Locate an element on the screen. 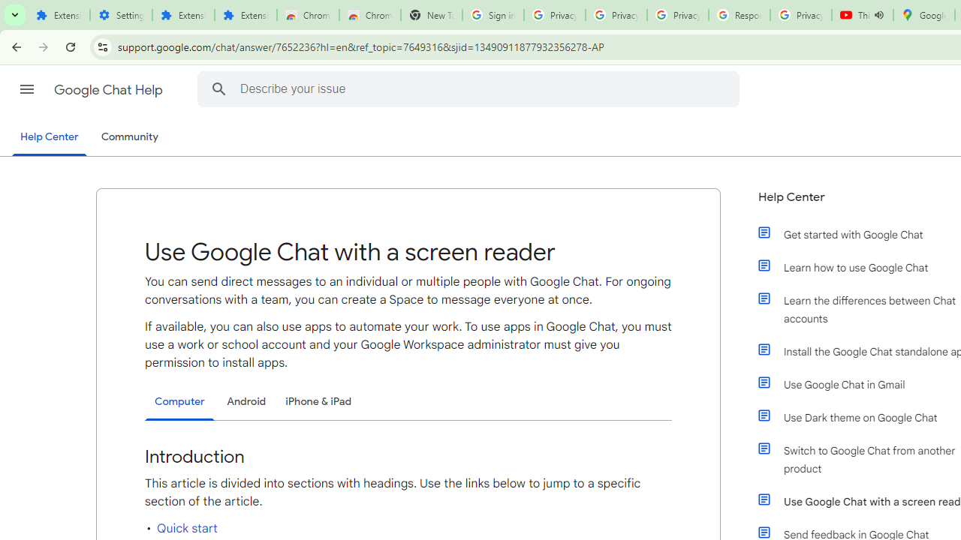  New Tab is located at coordinates (431, 15).